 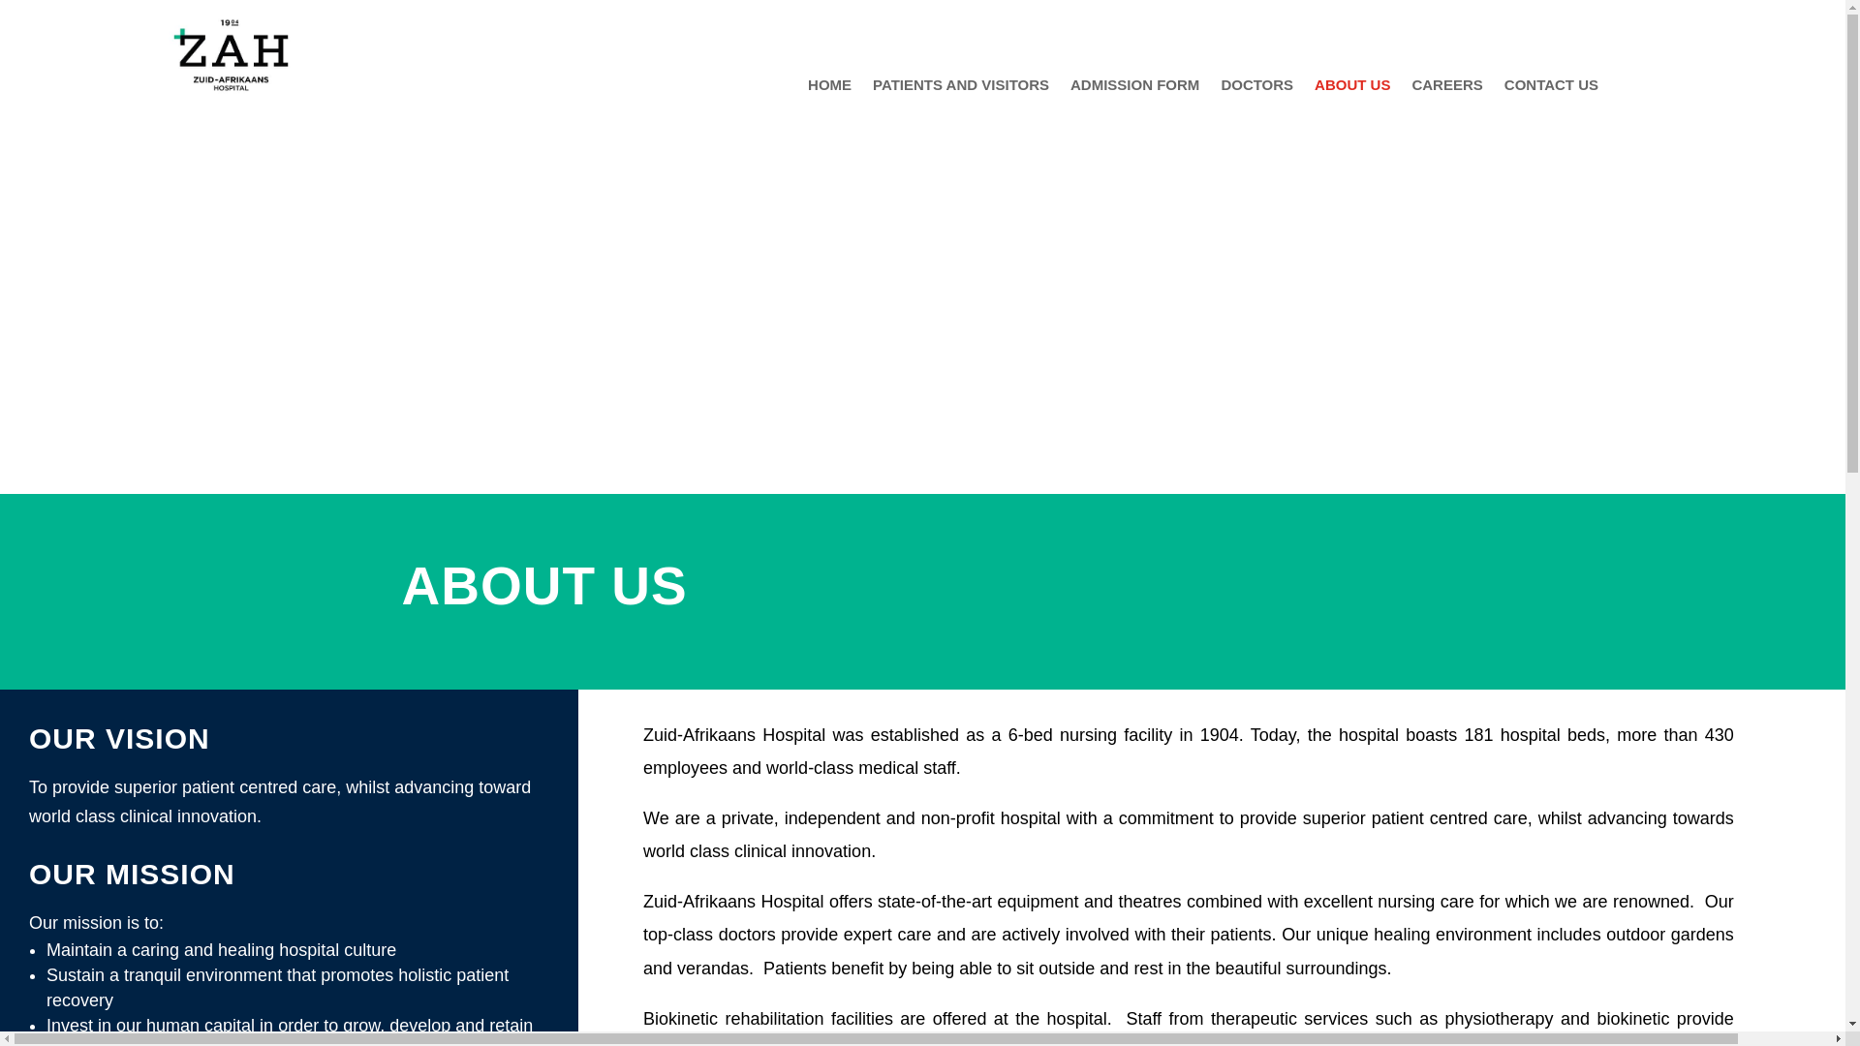 What do you see at coordinates (231, 54) in the screenshot?
I see `Zuid Afrikaans Hospital Stacked Logo` at bounding box center [231, 54].